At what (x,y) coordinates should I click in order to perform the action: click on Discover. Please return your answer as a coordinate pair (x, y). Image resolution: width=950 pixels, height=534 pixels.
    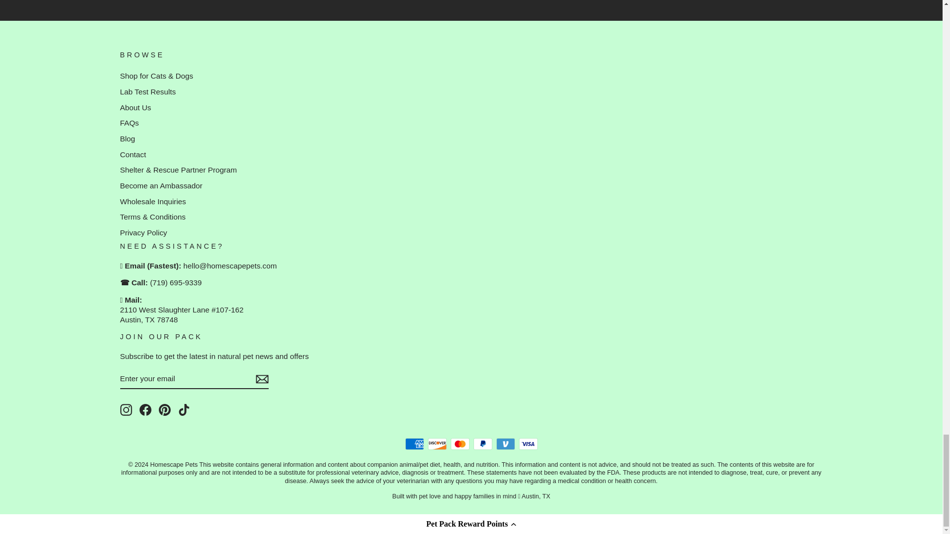
    Looking at the image, I should click on (437, 444).